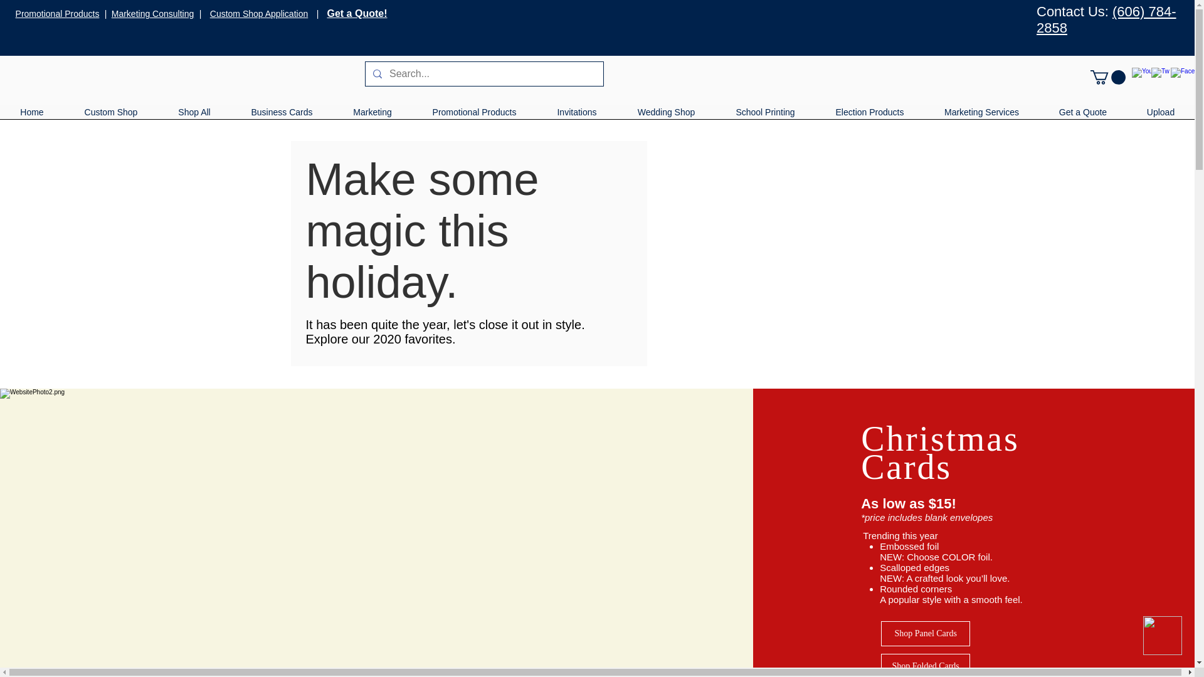 This screenshot has height=677, width=1204. Describe the element at coordinates (926, 666) in the screenshot. I see `Shop Folded Cards` at that location.